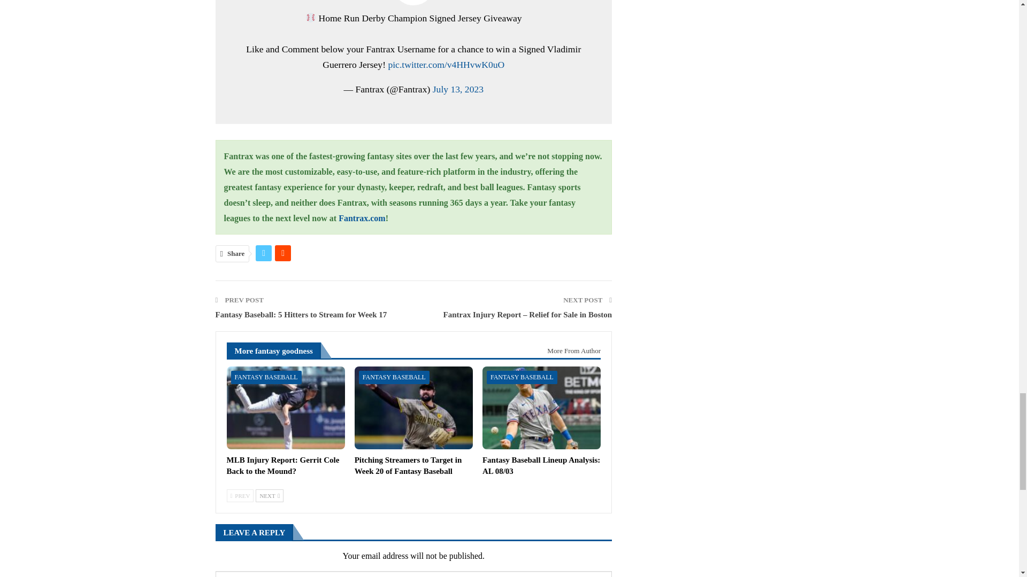  What do you see at coordinates (283, 465) in the screenshot?
I see `MLB Injury Report: Gerrit Cole Back to the Mound?` at bounding box center [283, 465].